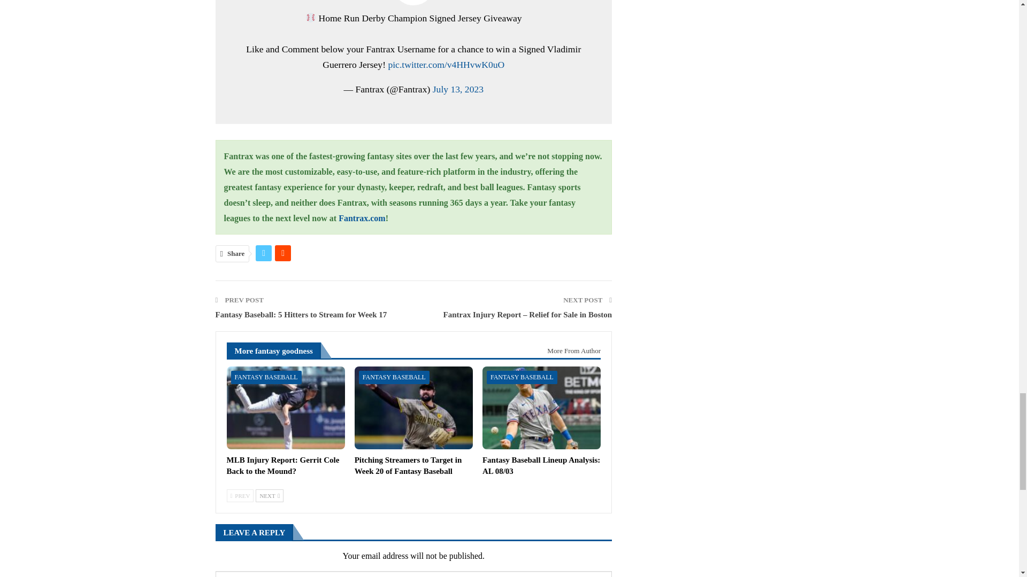  What do you see at coordinates (283, 465) in the screenshot?
I see `MLB Injury Report: Gerrit Cole Back to the Mound?` at bounding box center [283, 465].